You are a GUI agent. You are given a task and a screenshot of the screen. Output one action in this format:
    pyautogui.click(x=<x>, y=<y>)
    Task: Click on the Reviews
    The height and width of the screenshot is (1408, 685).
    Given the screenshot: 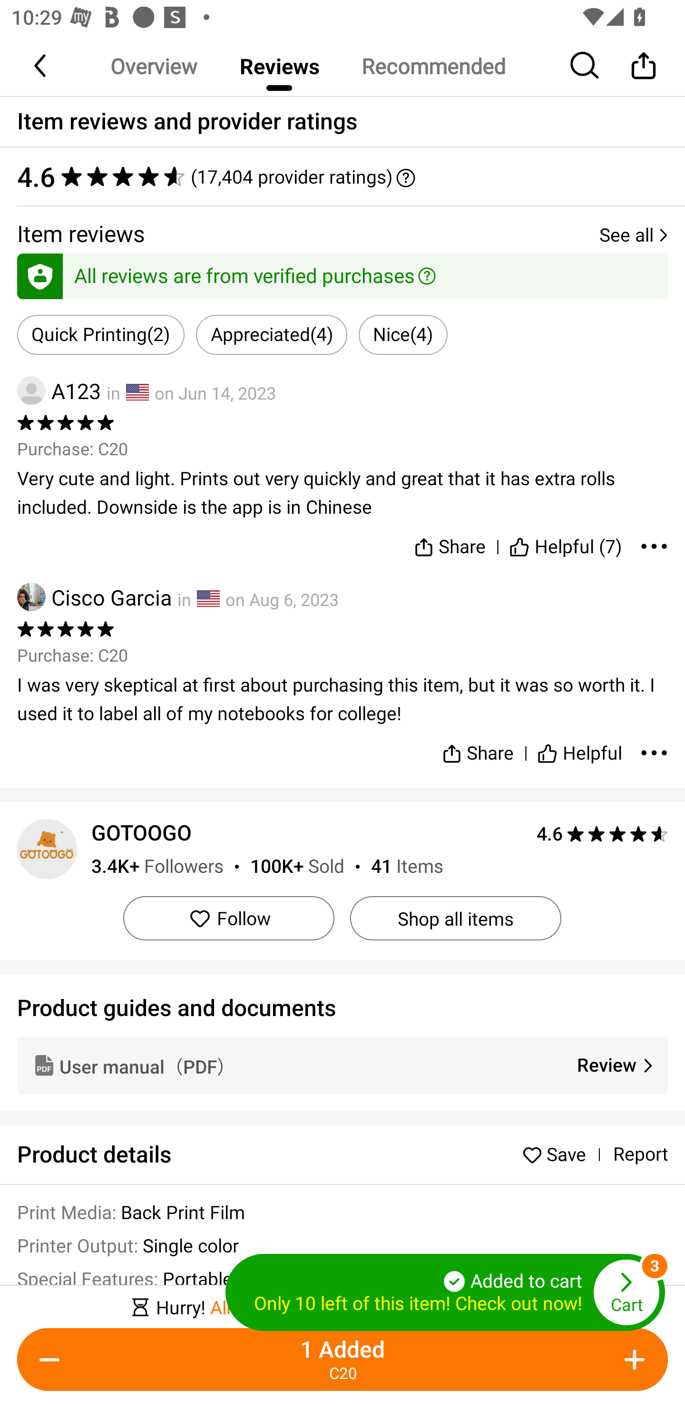 What is the action you would take?
    pyautogui.click(x=279, y=66)
    